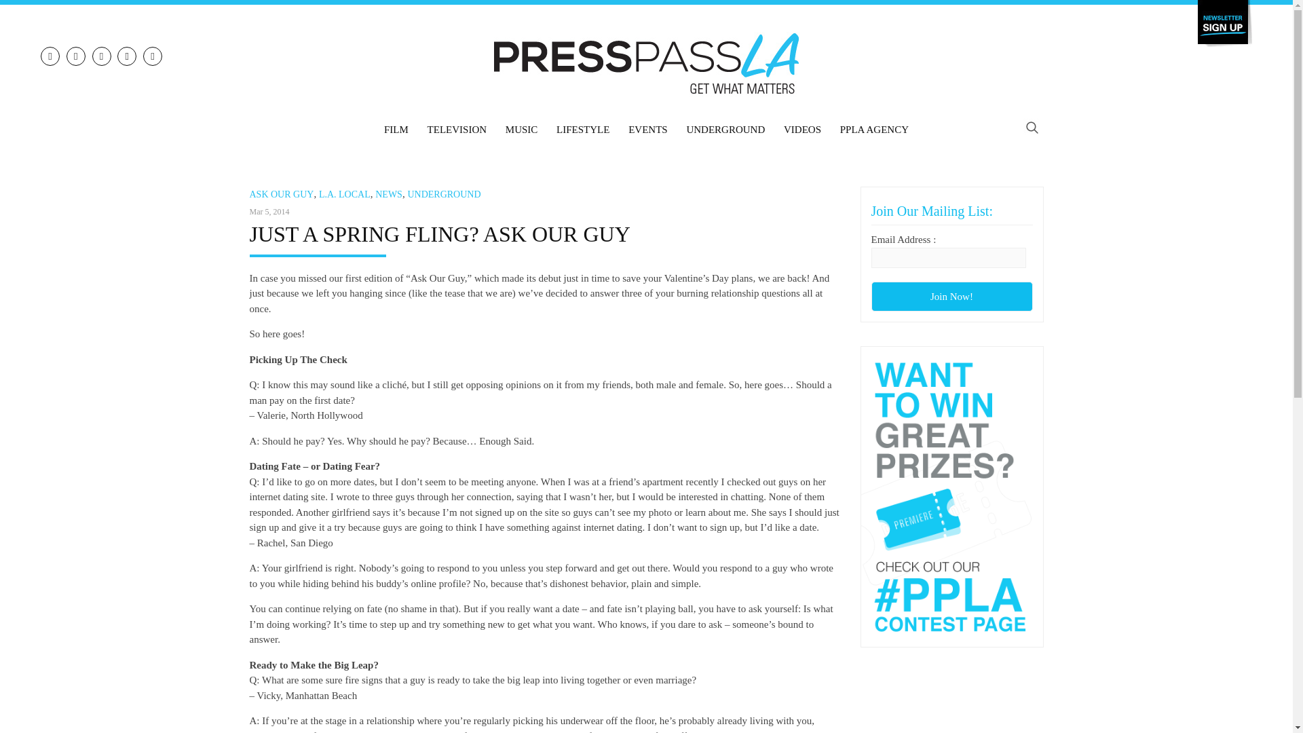  Describe the element at coordinates (725, 130) in the screenshot. I see `UNDERGROUND` at that location.